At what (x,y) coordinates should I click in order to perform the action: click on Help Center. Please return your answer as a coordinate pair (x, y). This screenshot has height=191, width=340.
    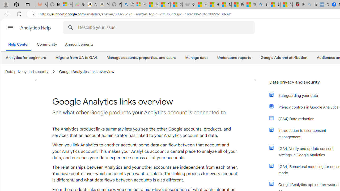
    Looking at the image, I should click on (19, 45).